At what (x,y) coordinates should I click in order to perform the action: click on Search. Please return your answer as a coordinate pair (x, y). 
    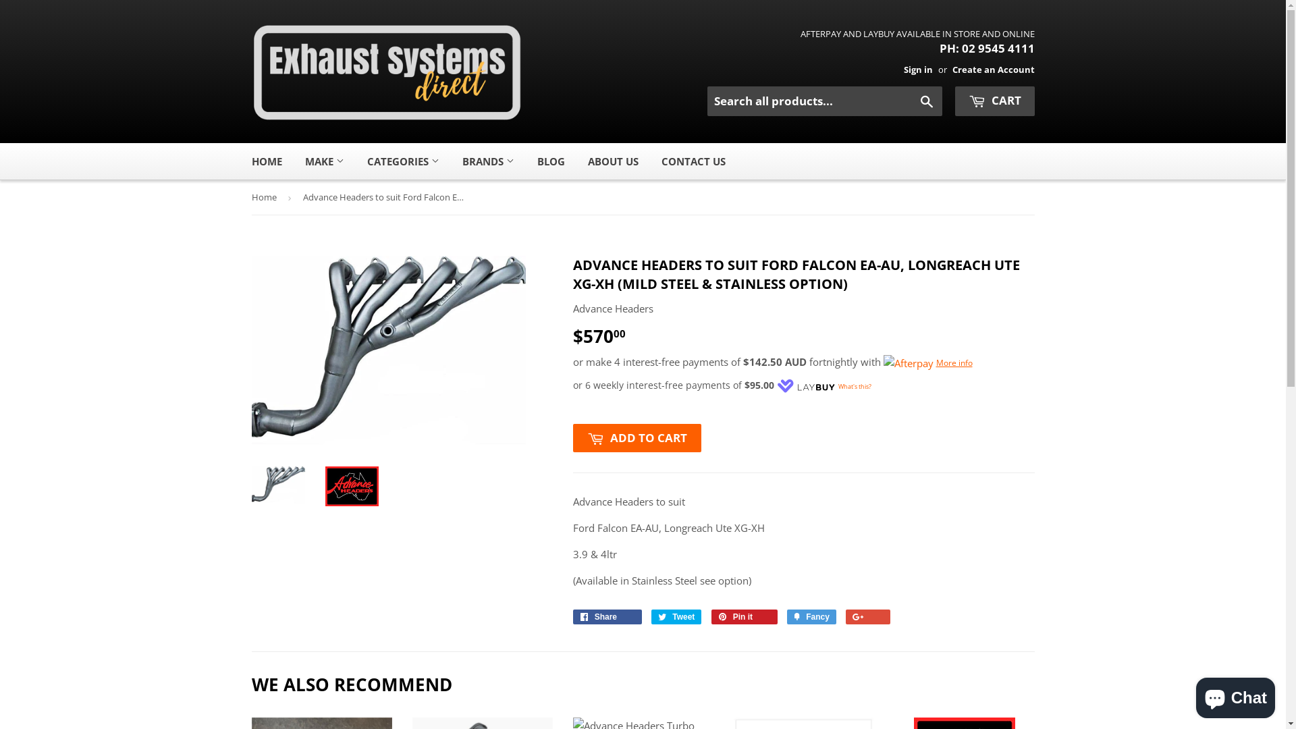
    Looking at the image, I should click on (926, 102).